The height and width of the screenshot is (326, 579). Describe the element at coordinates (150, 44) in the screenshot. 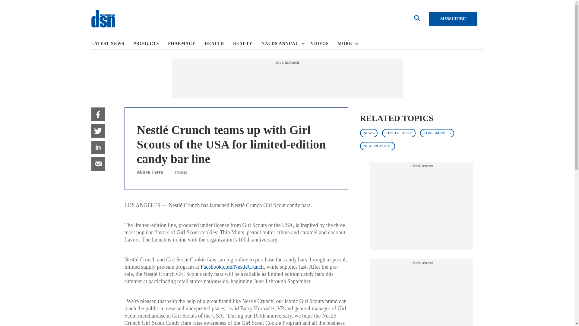

I see `PRODUCTS` at that location.